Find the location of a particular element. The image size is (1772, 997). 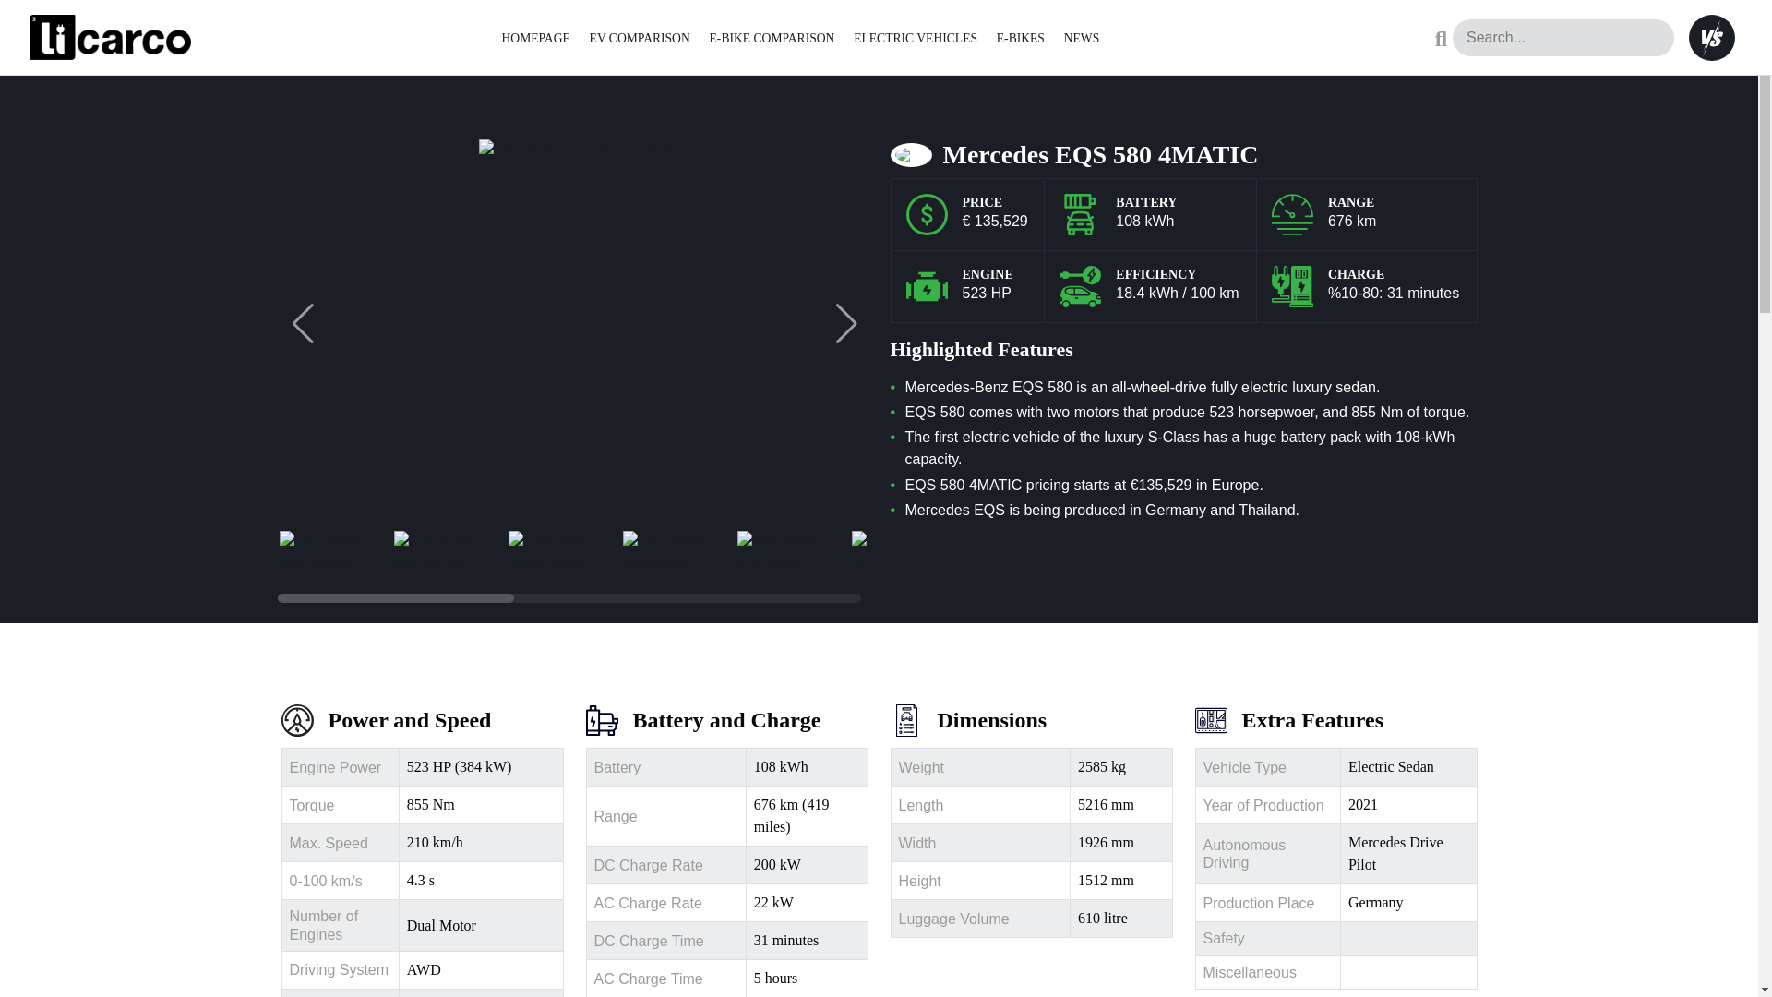

NEWS is located at coordinates (1082, 37).